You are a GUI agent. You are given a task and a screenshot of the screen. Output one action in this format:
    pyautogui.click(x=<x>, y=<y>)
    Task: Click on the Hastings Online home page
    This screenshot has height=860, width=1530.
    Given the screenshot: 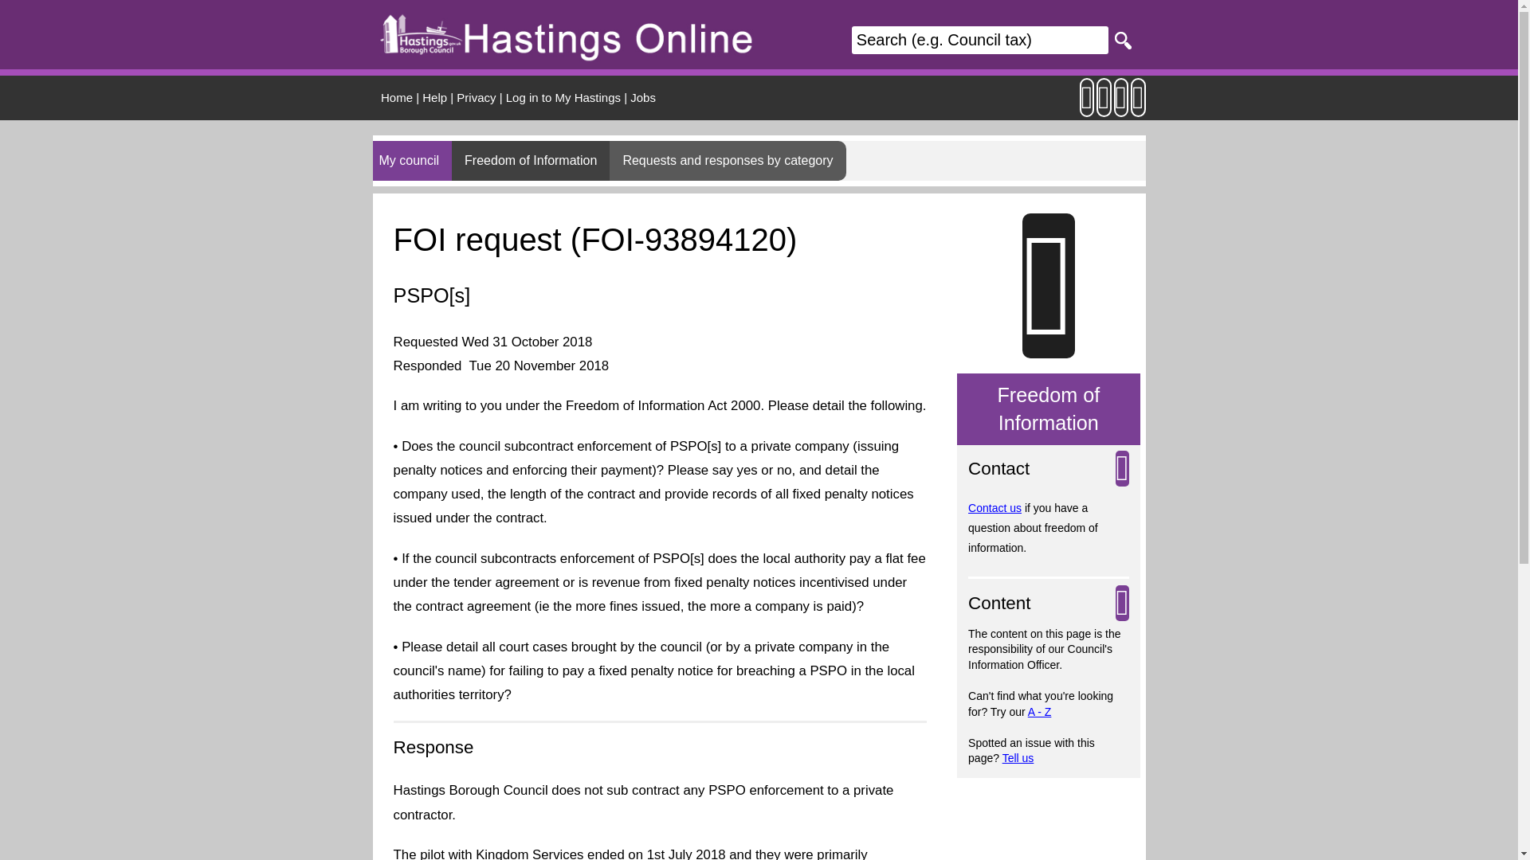 What is the action you would take?
    pyautogui.click(x=397, y=97)
    